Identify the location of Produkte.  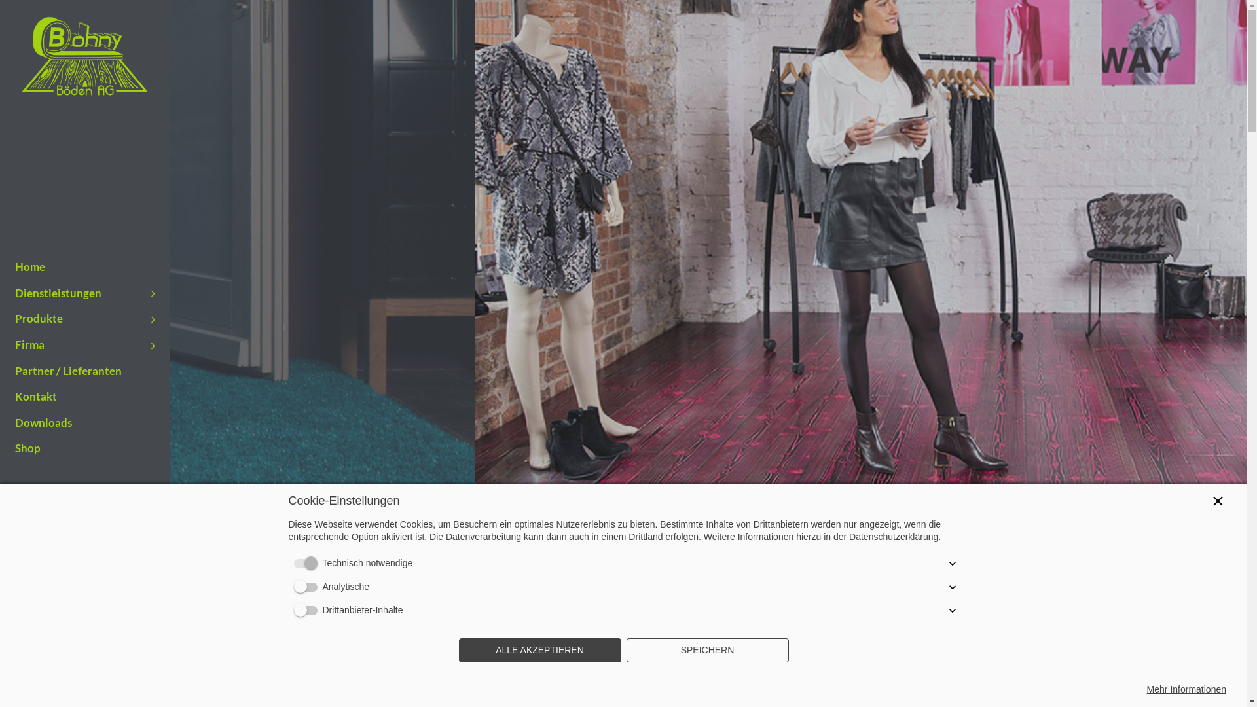
(85, 319).